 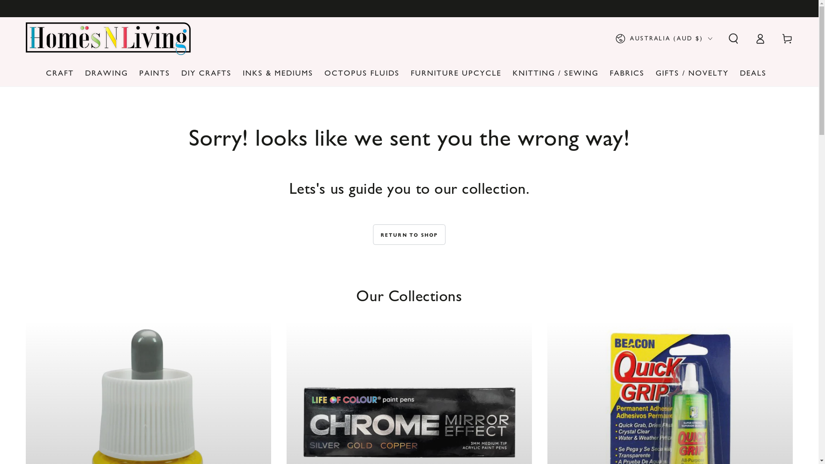 What do you see at coordinates (456, 73) in the screenshot?
I see `FURNITURE UPCYCLE` at bounding box center [456, 73].